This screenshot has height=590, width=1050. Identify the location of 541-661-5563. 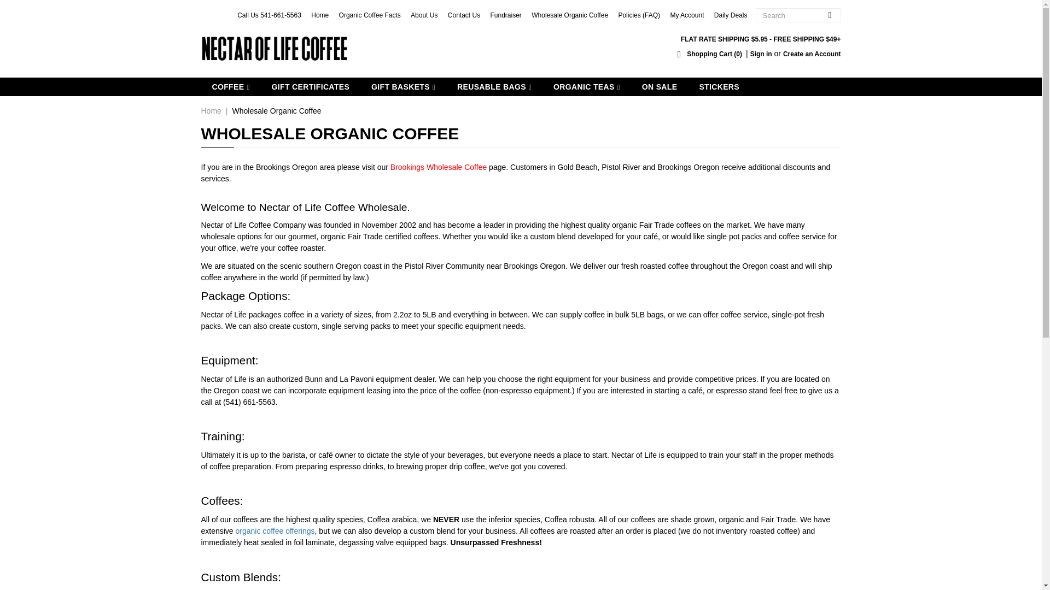
(281, 15).